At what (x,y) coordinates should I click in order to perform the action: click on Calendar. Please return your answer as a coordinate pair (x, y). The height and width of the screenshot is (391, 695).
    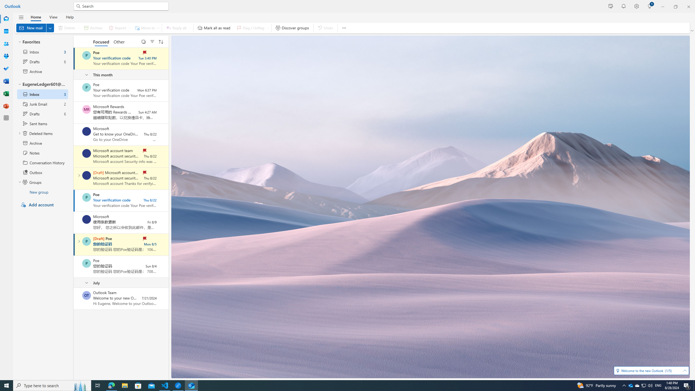
    Looking at the image, I should click on (6, 31).